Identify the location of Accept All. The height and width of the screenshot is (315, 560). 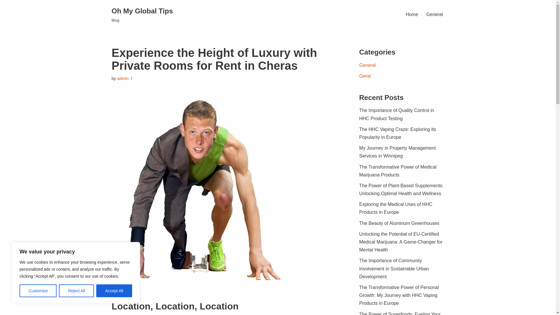
(114, 291).